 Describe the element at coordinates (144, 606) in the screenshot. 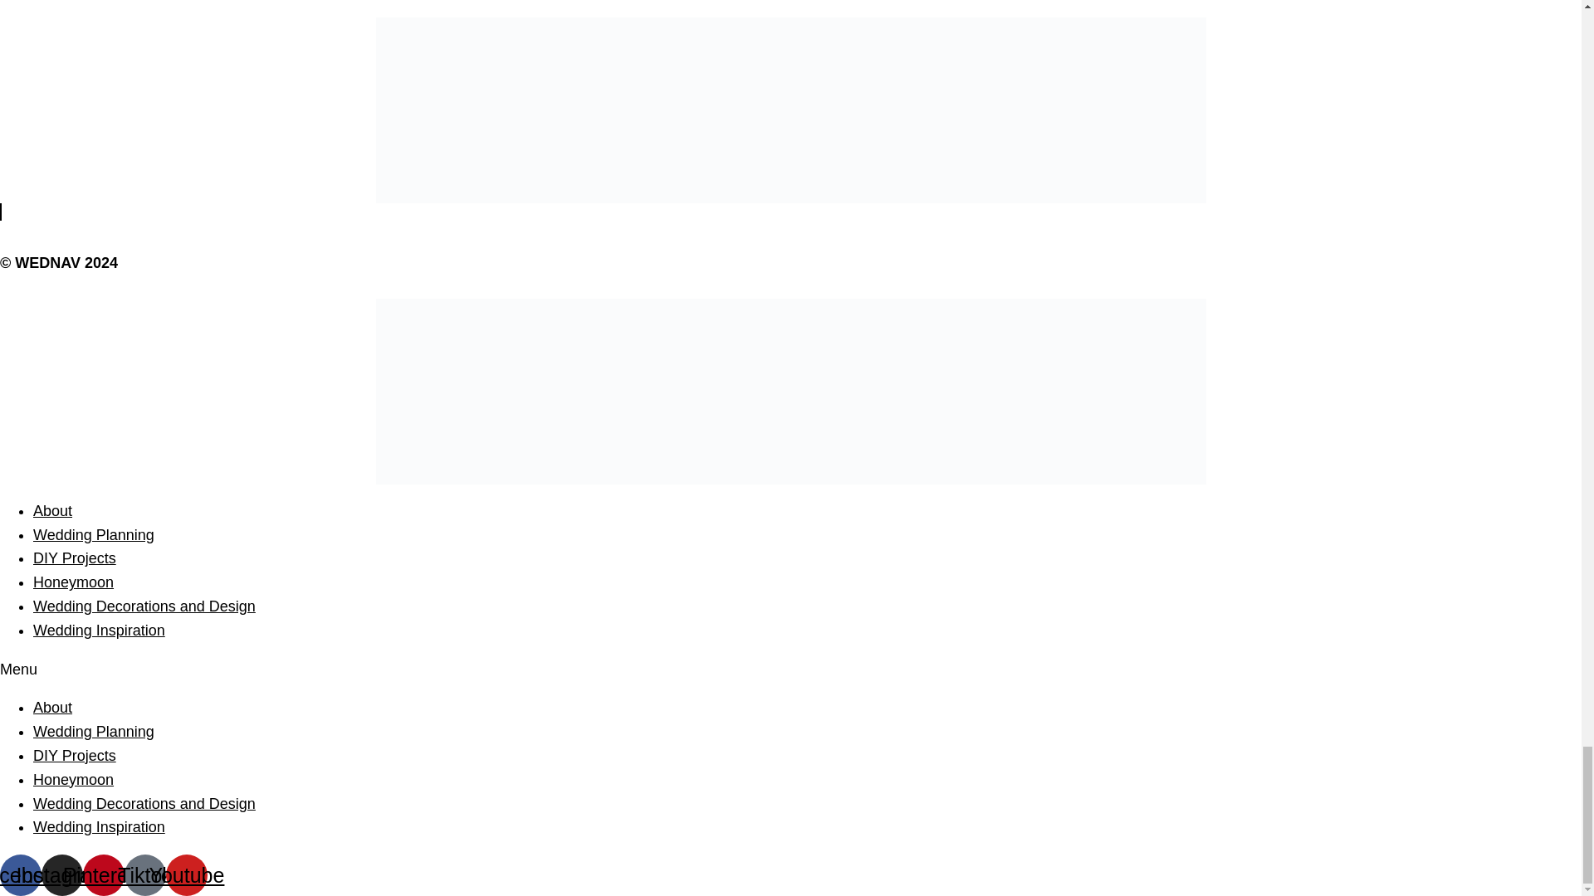

I see `Wedding Decorations and Design` at that location.